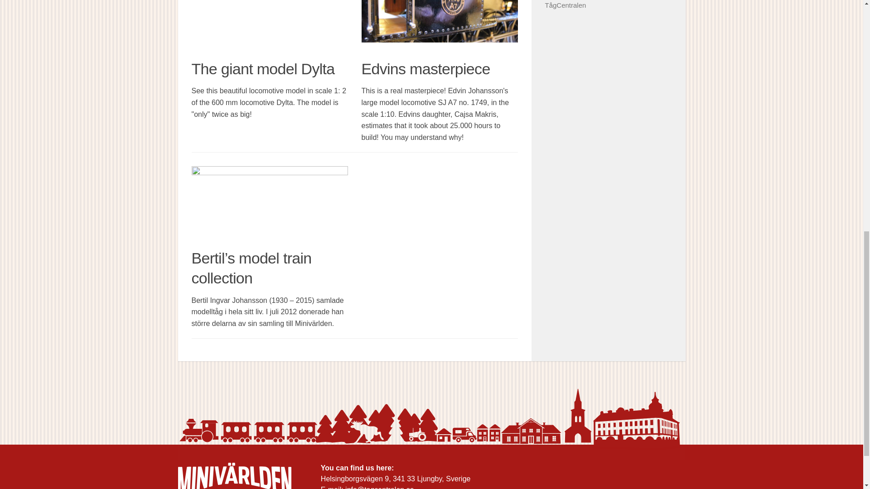 The height and width of the screenshot is (489, 870). Describe the element at coordinates (263, 68) in the screenshot. I see `The giant model Dylta` at that location.